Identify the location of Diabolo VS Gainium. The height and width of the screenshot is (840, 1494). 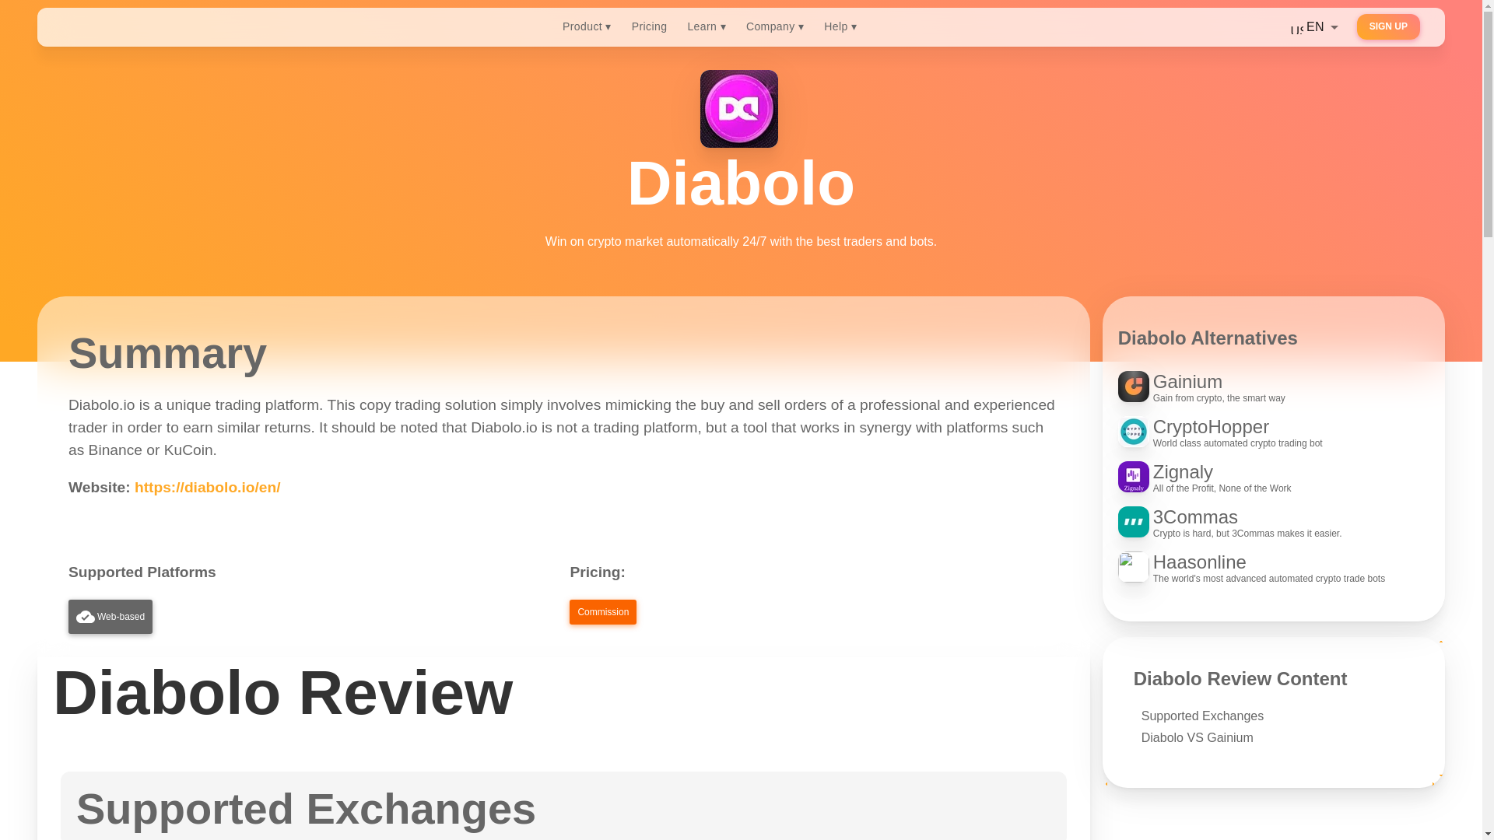
(649, 26).